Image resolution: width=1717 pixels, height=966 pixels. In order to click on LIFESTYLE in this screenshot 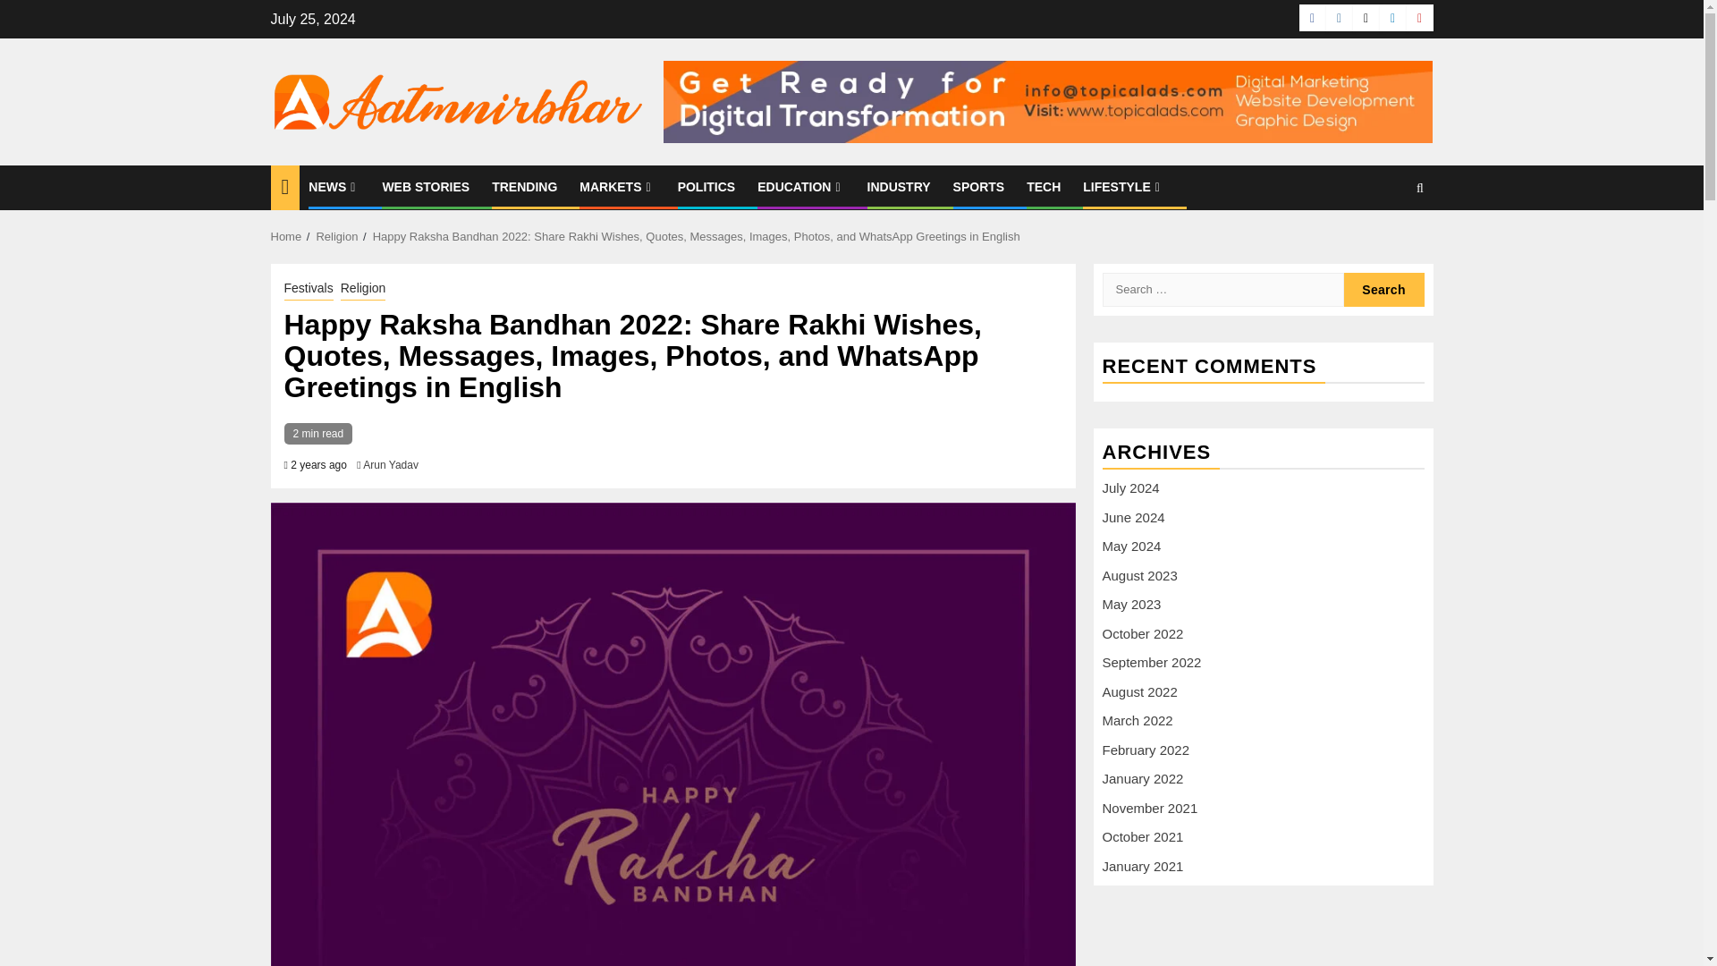, I will do `click(1123, 186)`.